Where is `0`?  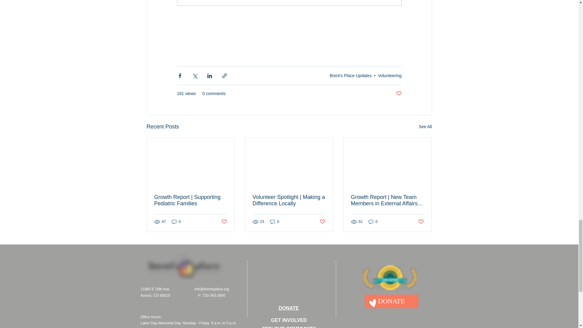
0 is located at coordinates (176, 222).